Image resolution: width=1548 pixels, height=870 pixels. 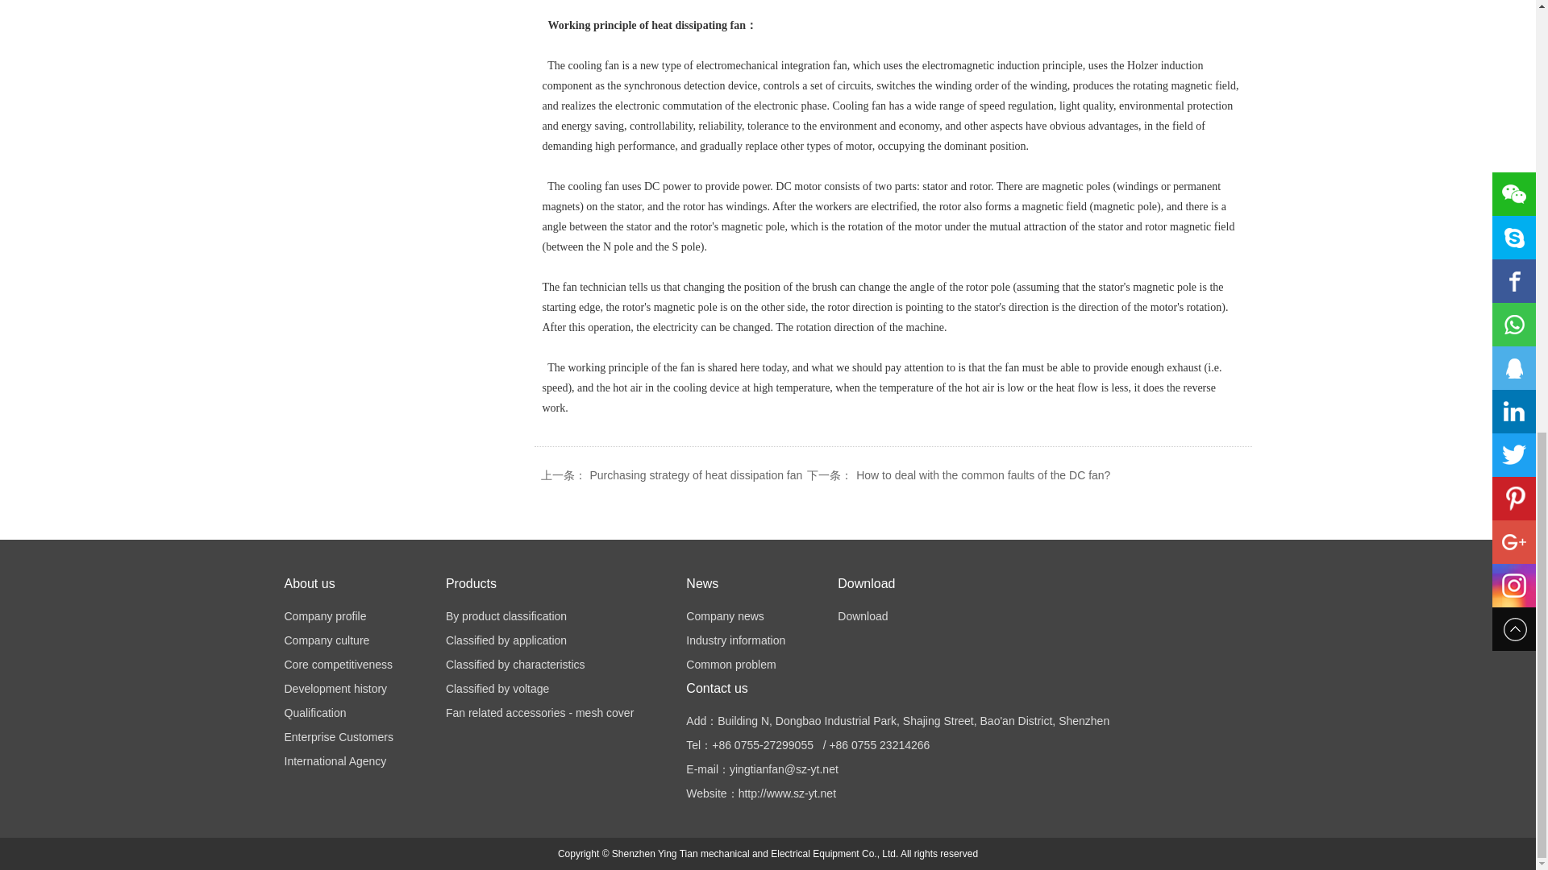 What do you see at coordinates (697, 475) in the screenshot?
I see `Purchasing strategy of heat dissipation fan` at bounding box center [697, 475].